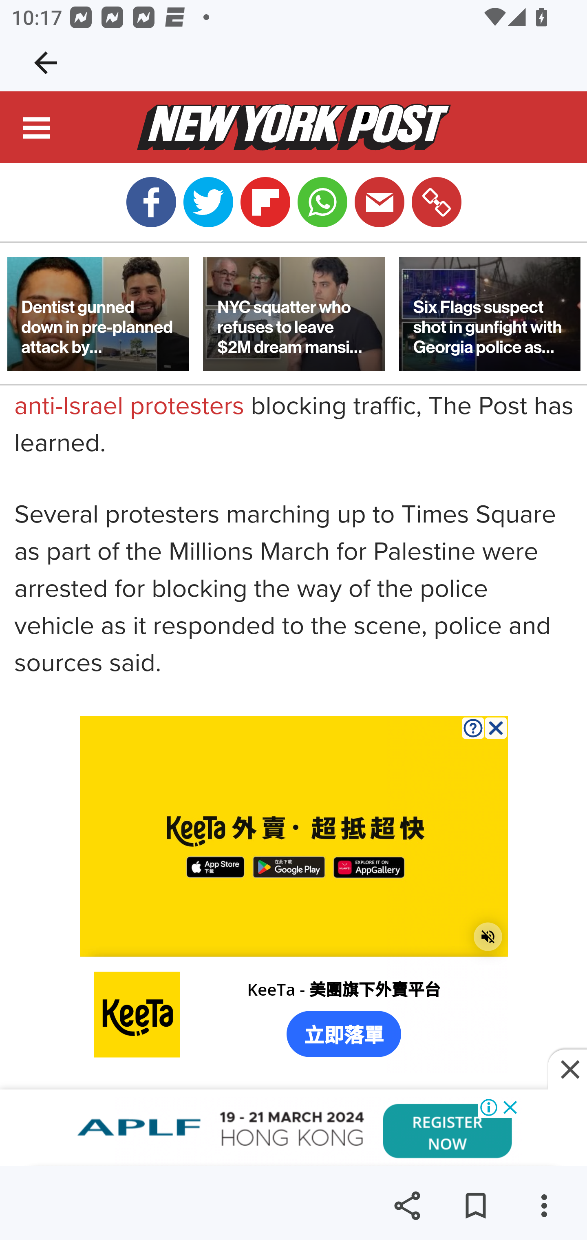  I want to click on due to anti-Israel protesters, so click(267, 389).